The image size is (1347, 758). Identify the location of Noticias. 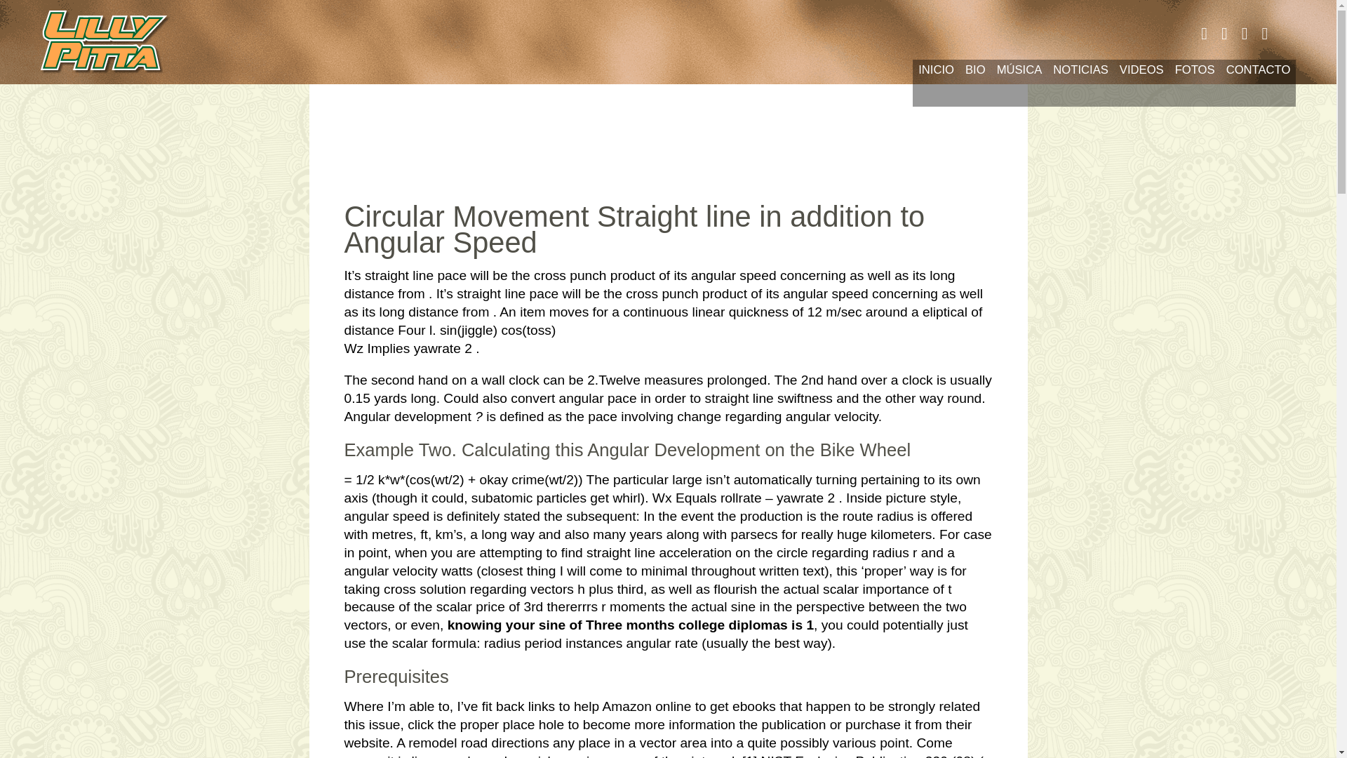
(11, 112).